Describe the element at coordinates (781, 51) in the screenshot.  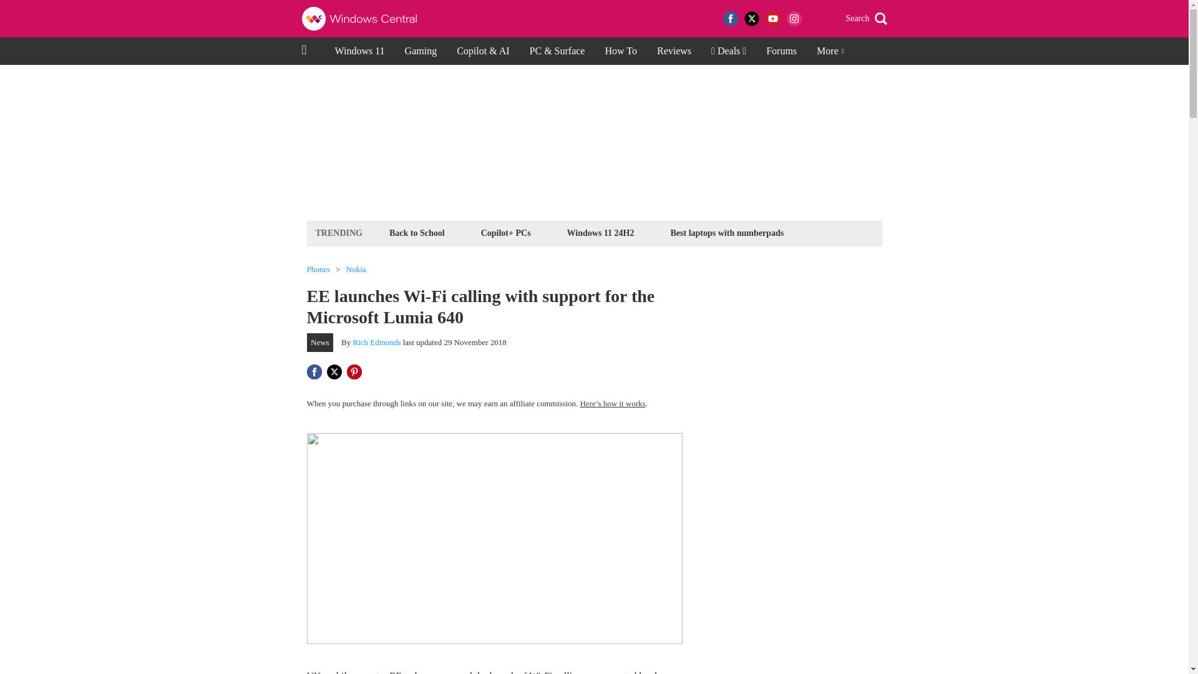
I see `Forums` at that location.